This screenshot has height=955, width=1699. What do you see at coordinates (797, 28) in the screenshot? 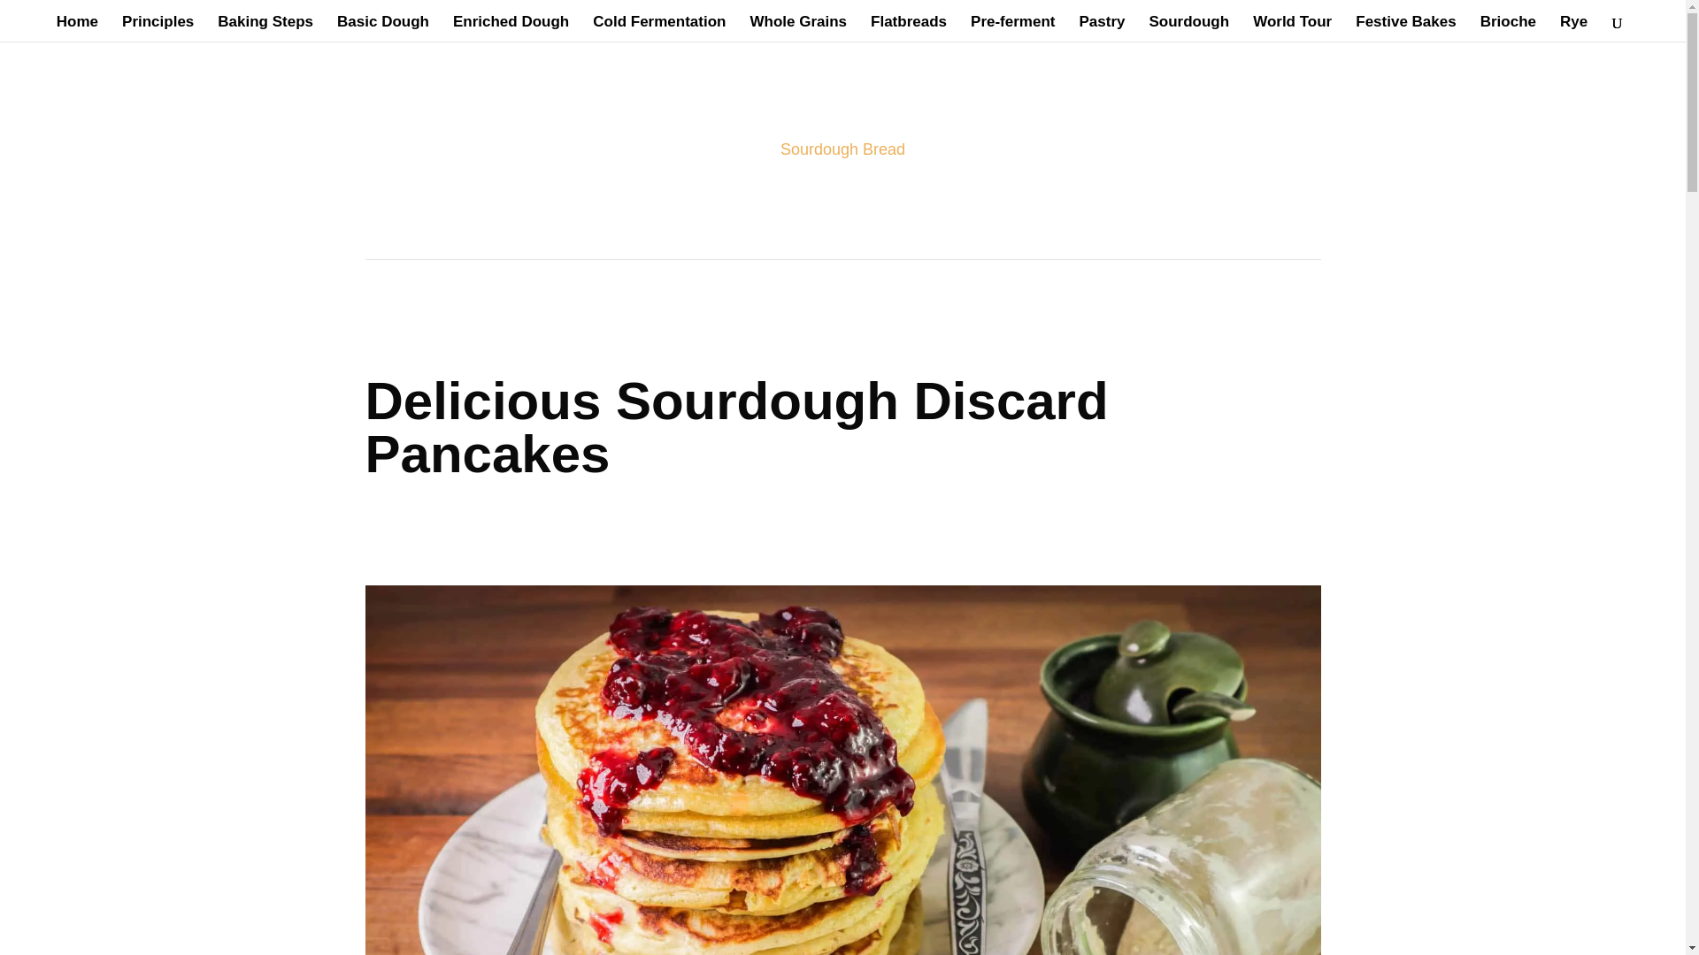
I see `Whole Grains` at bounding box center [797, 28].